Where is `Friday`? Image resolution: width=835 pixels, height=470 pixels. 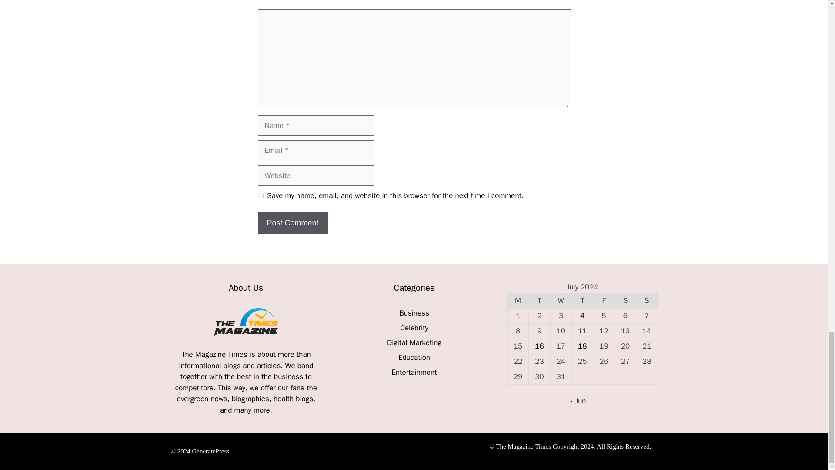 Friday is located at coordinates (604, 300).